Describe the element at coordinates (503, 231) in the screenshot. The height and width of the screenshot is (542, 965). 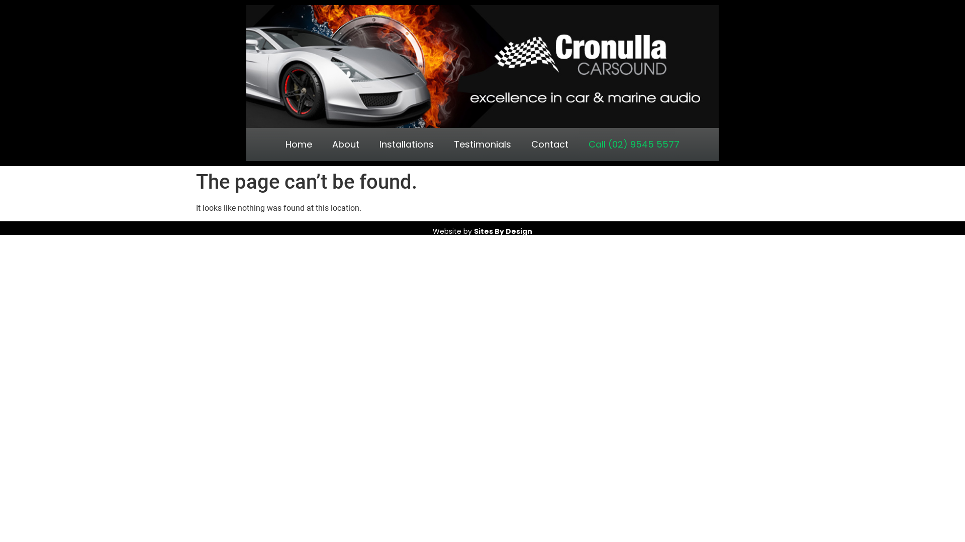
I see `Sites By Design` at that location.